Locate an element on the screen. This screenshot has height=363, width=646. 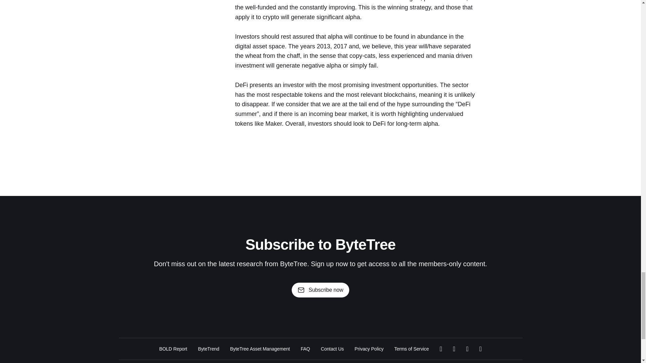
BOLD Report is located at coordinates (173, 349).